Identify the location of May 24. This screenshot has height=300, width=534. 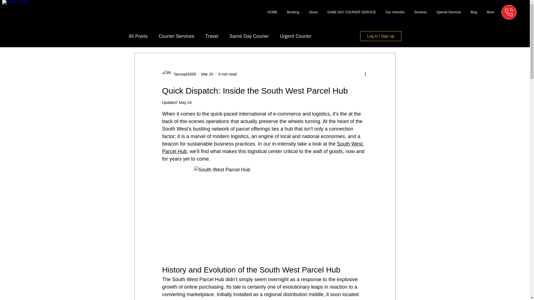
(185, 102).